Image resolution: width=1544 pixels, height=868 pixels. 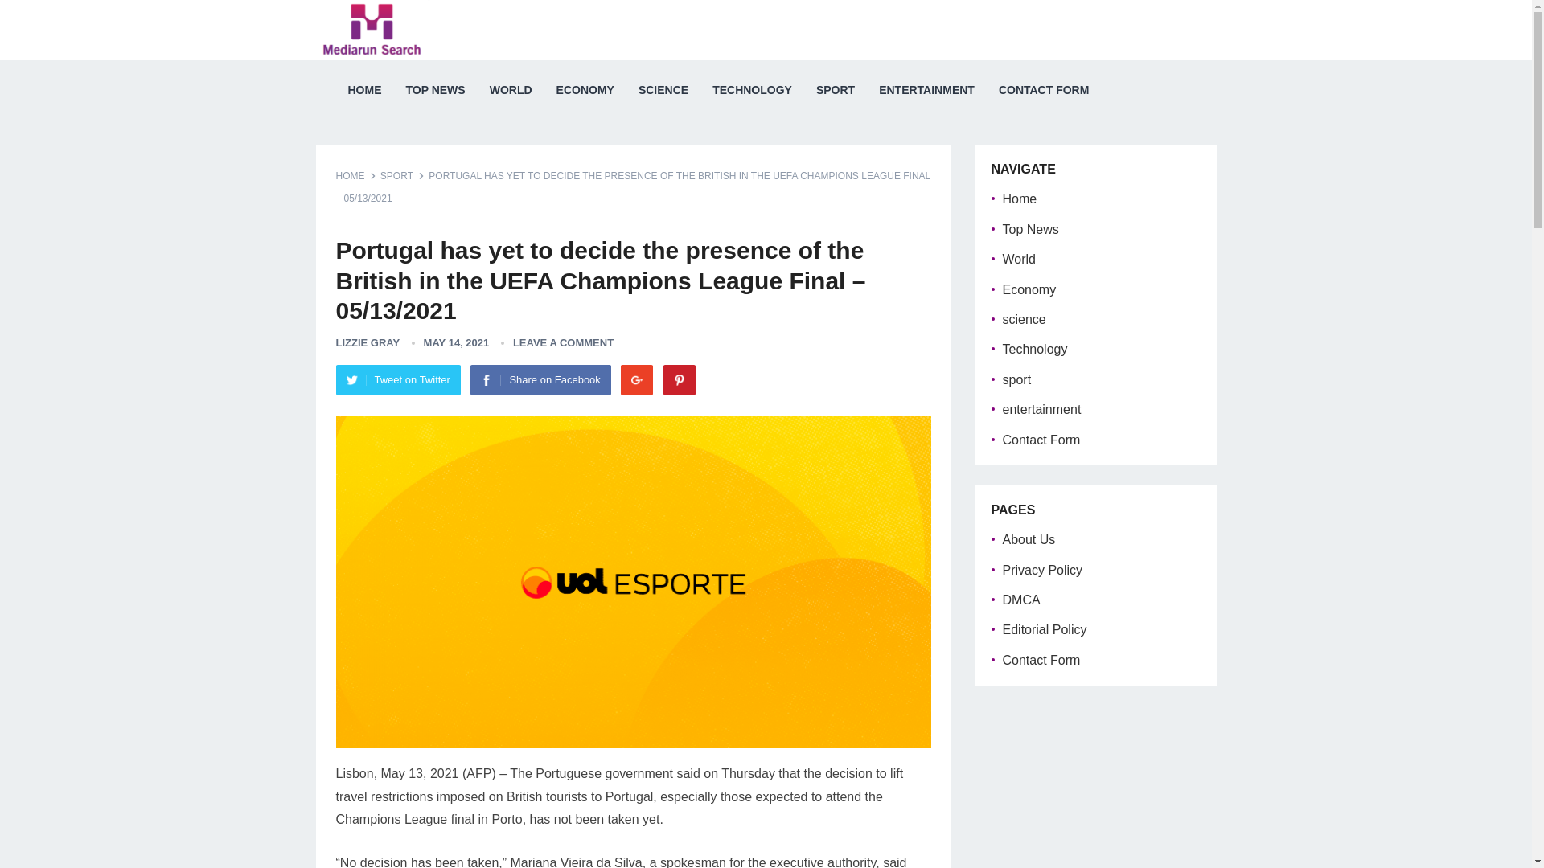 What do you see at coordinates (563, 342) in the screenshot?
I see `LEAVE A COMMENT` at bounding box center [563, 342].